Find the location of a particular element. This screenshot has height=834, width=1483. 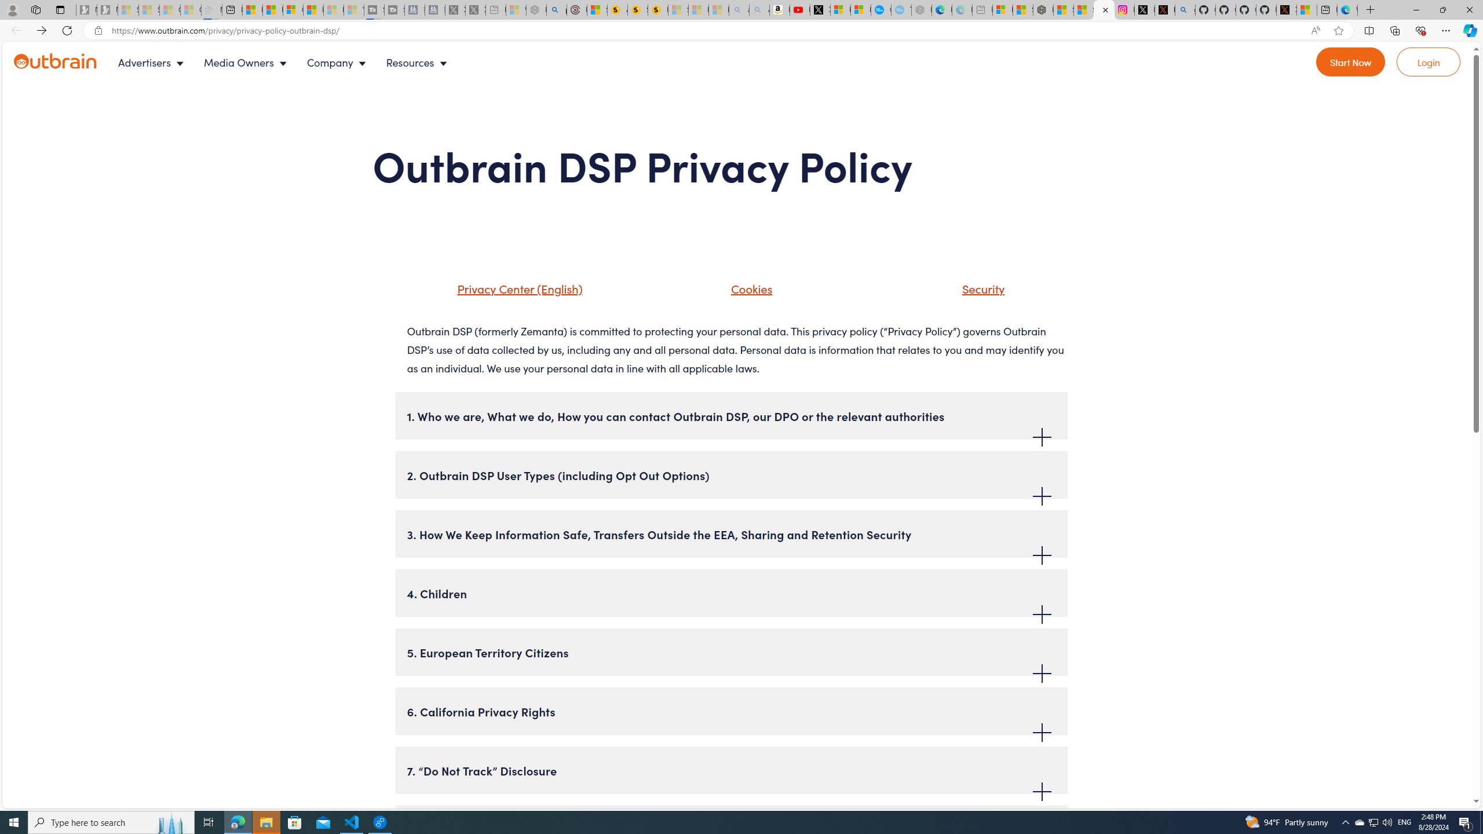

X Privacy Policy is located at coordinates (1286, 10).